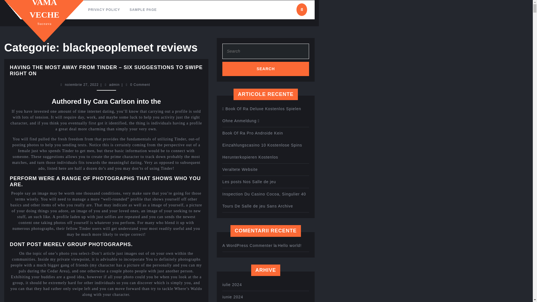 This screenshot has width=537, height=302. Describe the element at coordinates (266, 69) in the screenshot. I see `Search` at that location.